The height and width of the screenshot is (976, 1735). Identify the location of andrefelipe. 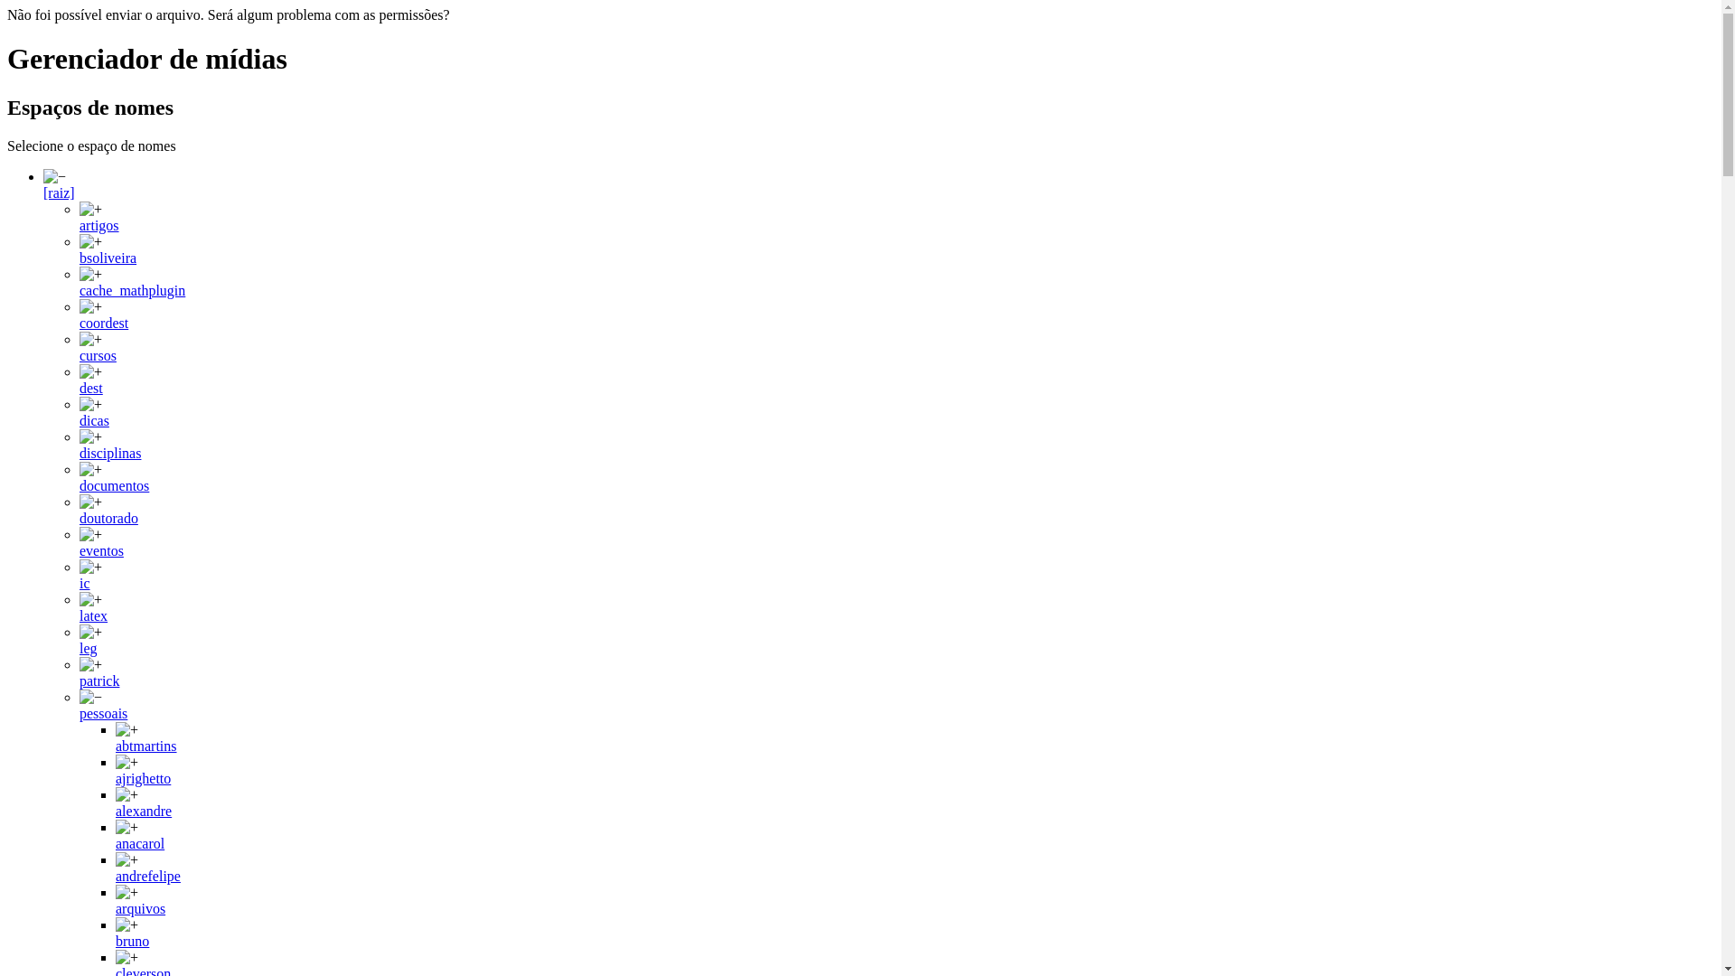
(148, 877).